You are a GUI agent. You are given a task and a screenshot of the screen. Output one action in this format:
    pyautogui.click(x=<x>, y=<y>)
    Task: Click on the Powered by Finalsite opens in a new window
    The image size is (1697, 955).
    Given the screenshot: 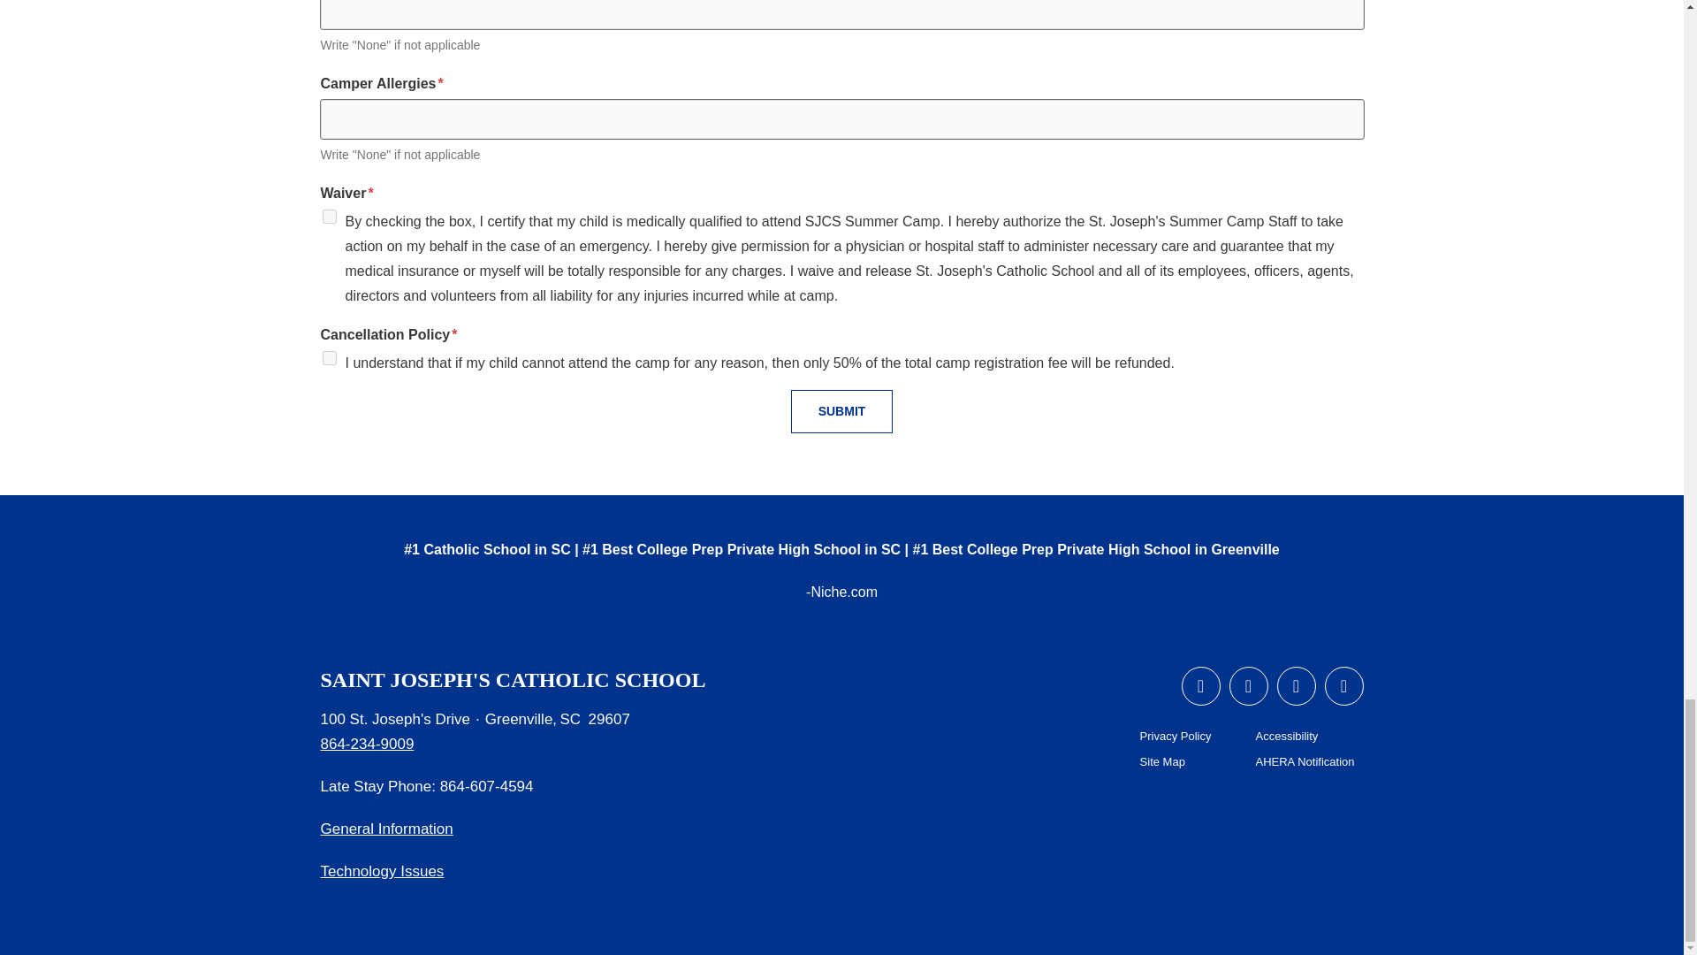 What is the action you would take?
    pyautogui.click(x=1616, y=930)
    